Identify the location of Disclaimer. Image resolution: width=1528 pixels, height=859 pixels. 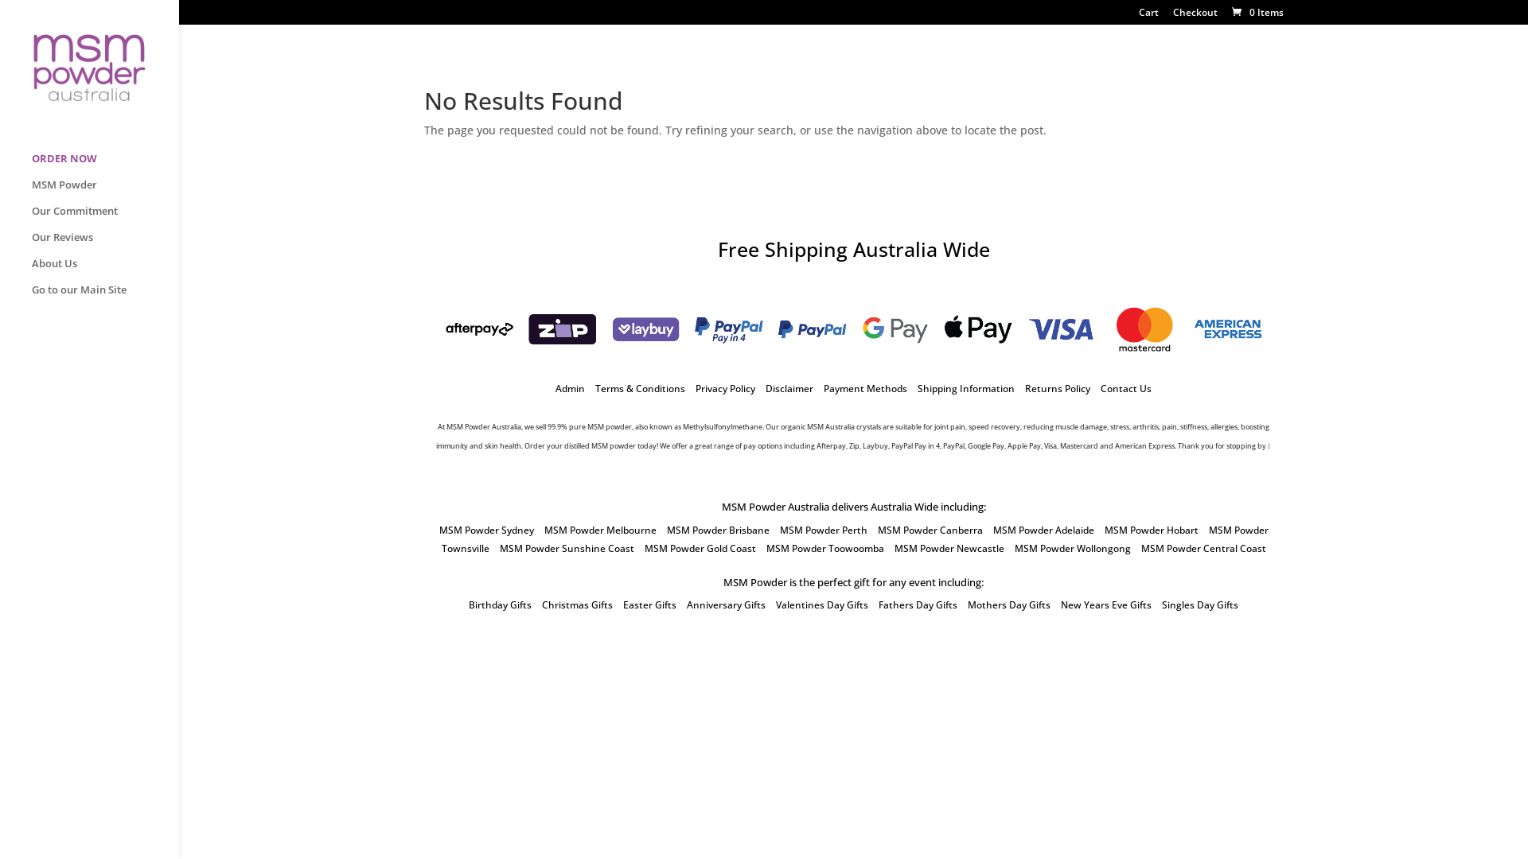
(789, 388).